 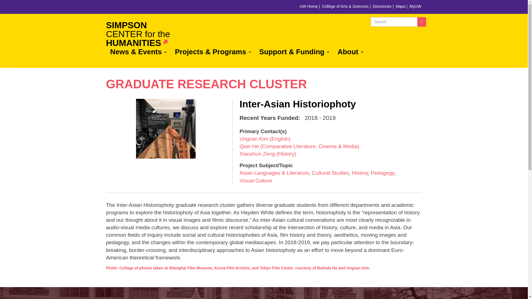 I want to click on Search, so click(x=421, y=22).